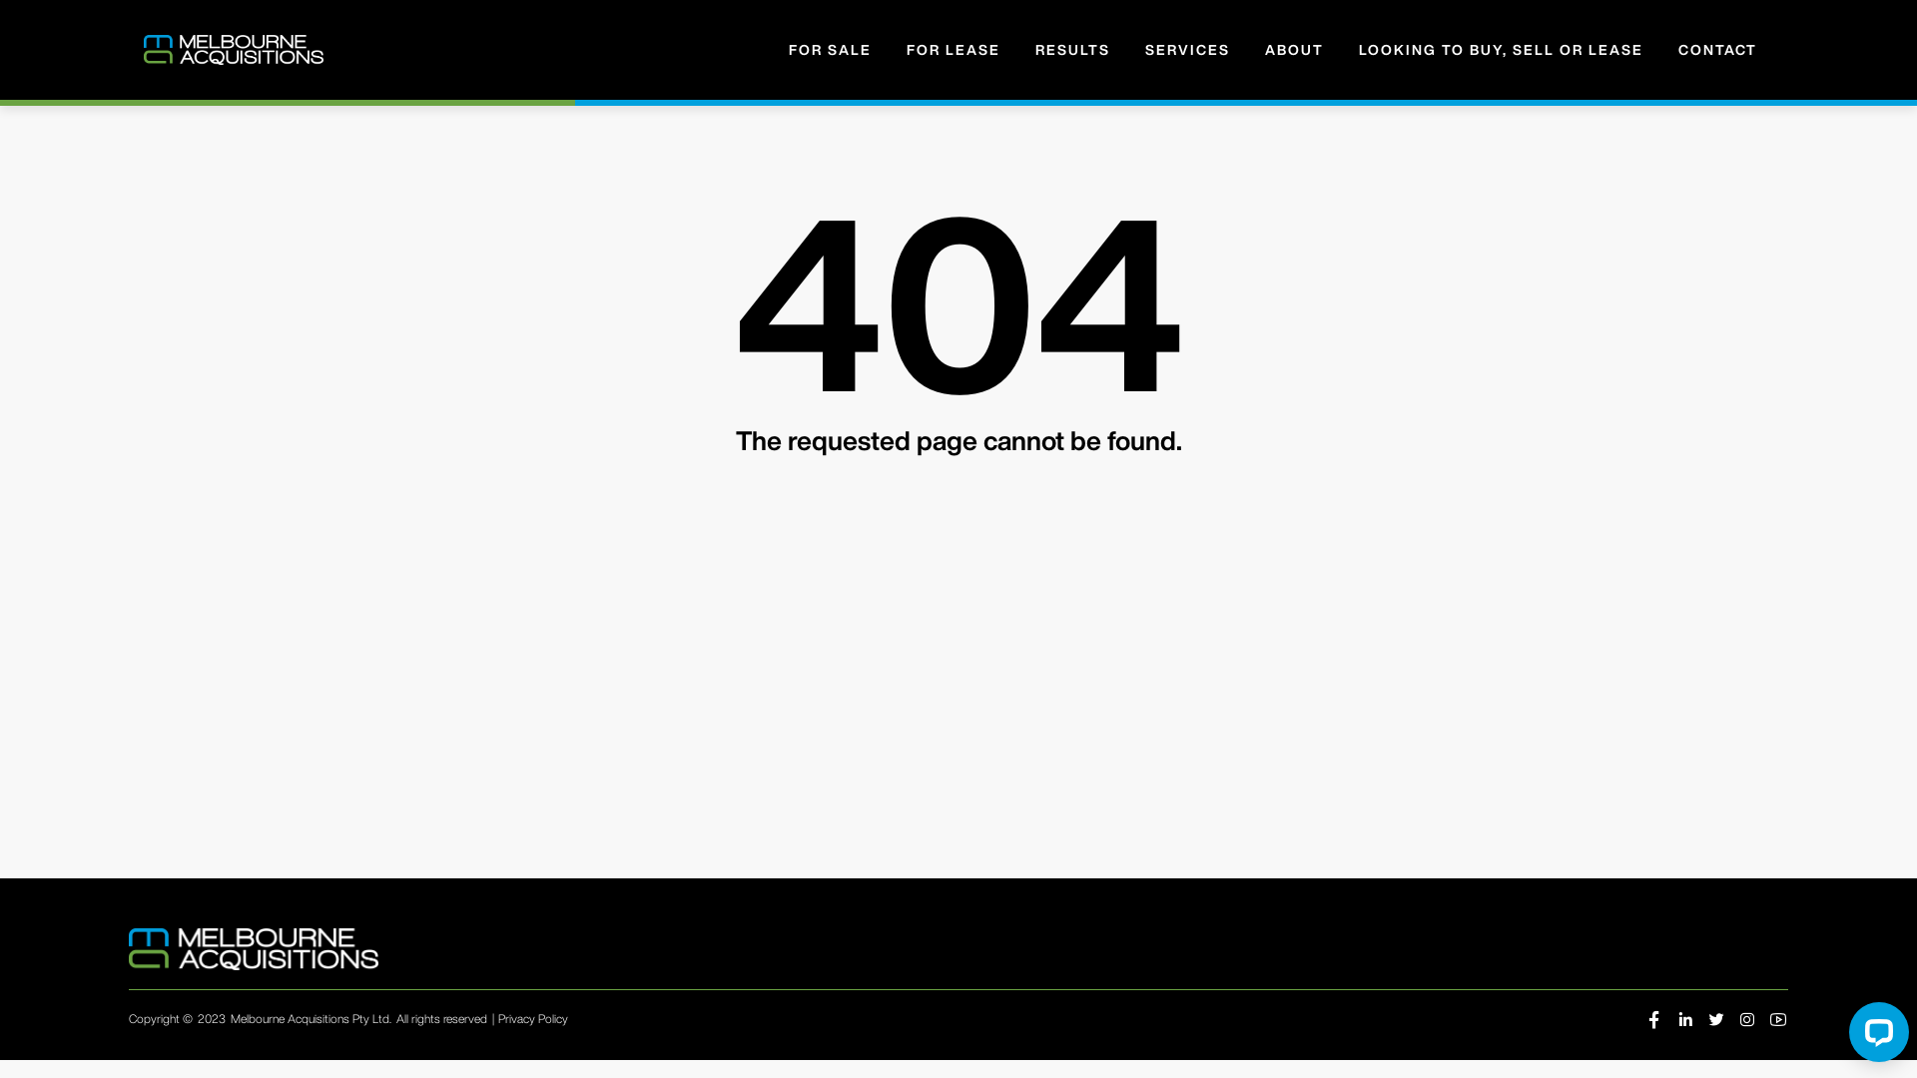  I want to click on CONTACT, so click(1717, 50).